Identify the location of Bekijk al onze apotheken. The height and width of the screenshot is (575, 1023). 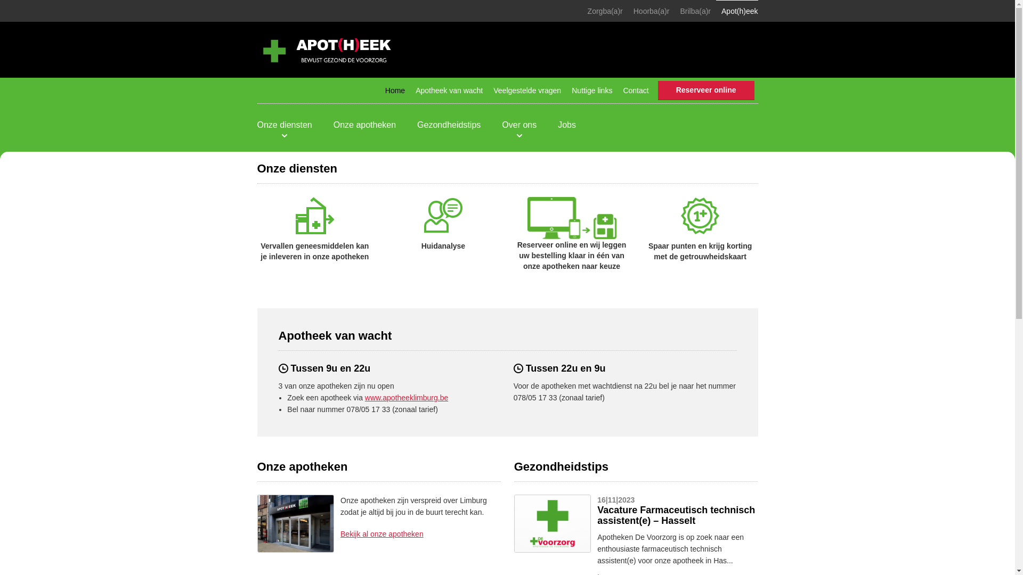
(382, 534).